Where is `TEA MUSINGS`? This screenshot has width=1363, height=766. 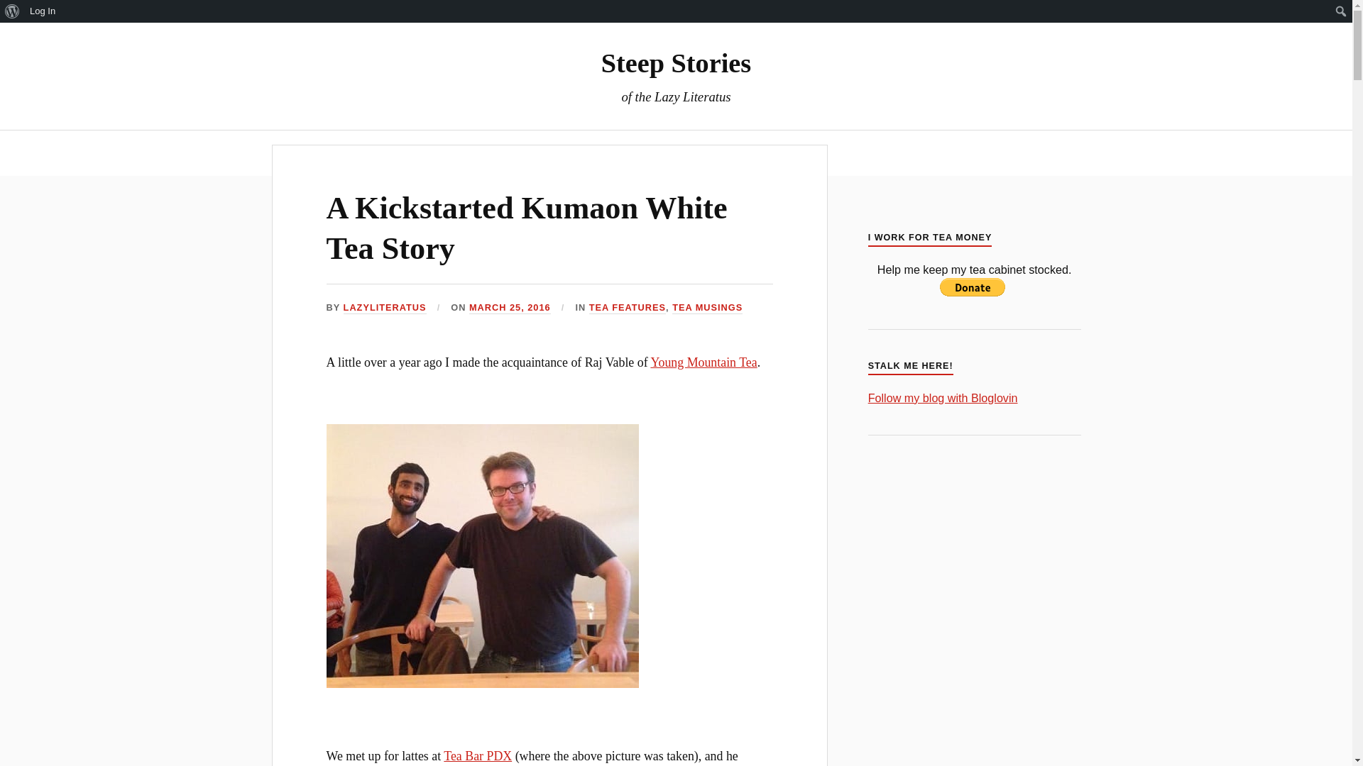 TEA MUSINGS is located at coordinates (707, 308).